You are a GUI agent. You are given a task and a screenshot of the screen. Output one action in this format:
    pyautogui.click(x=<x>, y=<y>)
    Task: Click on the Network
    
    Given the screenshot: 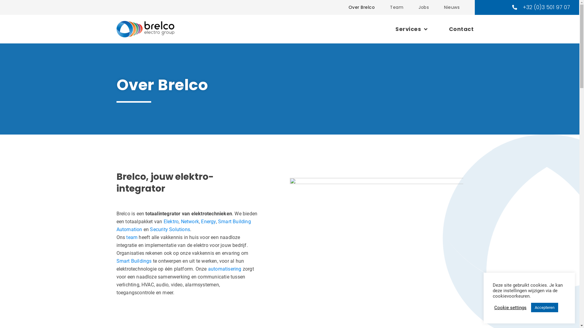 What is the action you would take?
    pyautogui.click(x=190, y=222)
    